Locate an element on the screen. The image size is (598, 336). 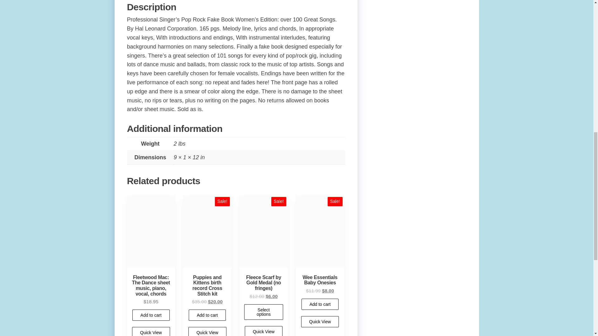
Add to cart is located at coordinates (151, 315).